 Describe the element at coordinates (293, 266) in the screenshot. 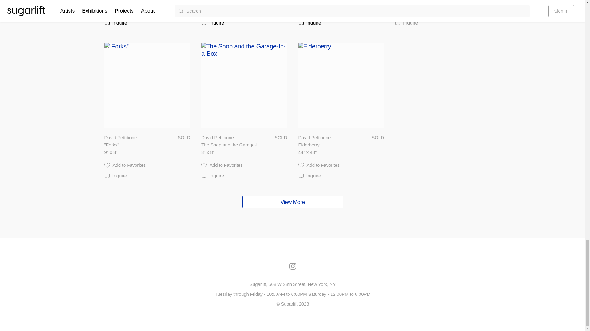

I see `Go to Instagram page` at that location.